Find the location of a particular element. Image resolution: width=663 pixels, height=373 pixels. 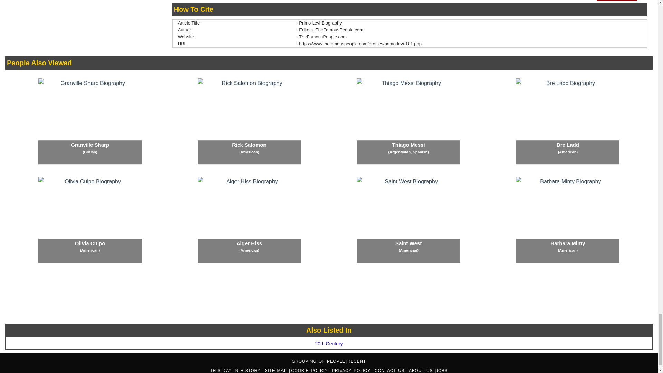

Granville Sharp is located at coordinates (90, 122).